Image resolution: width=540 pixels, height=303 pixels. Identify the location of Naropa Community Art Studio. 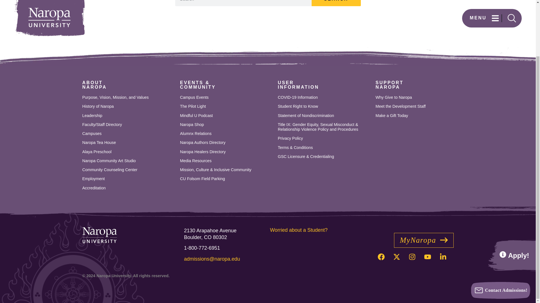
(94, 85).